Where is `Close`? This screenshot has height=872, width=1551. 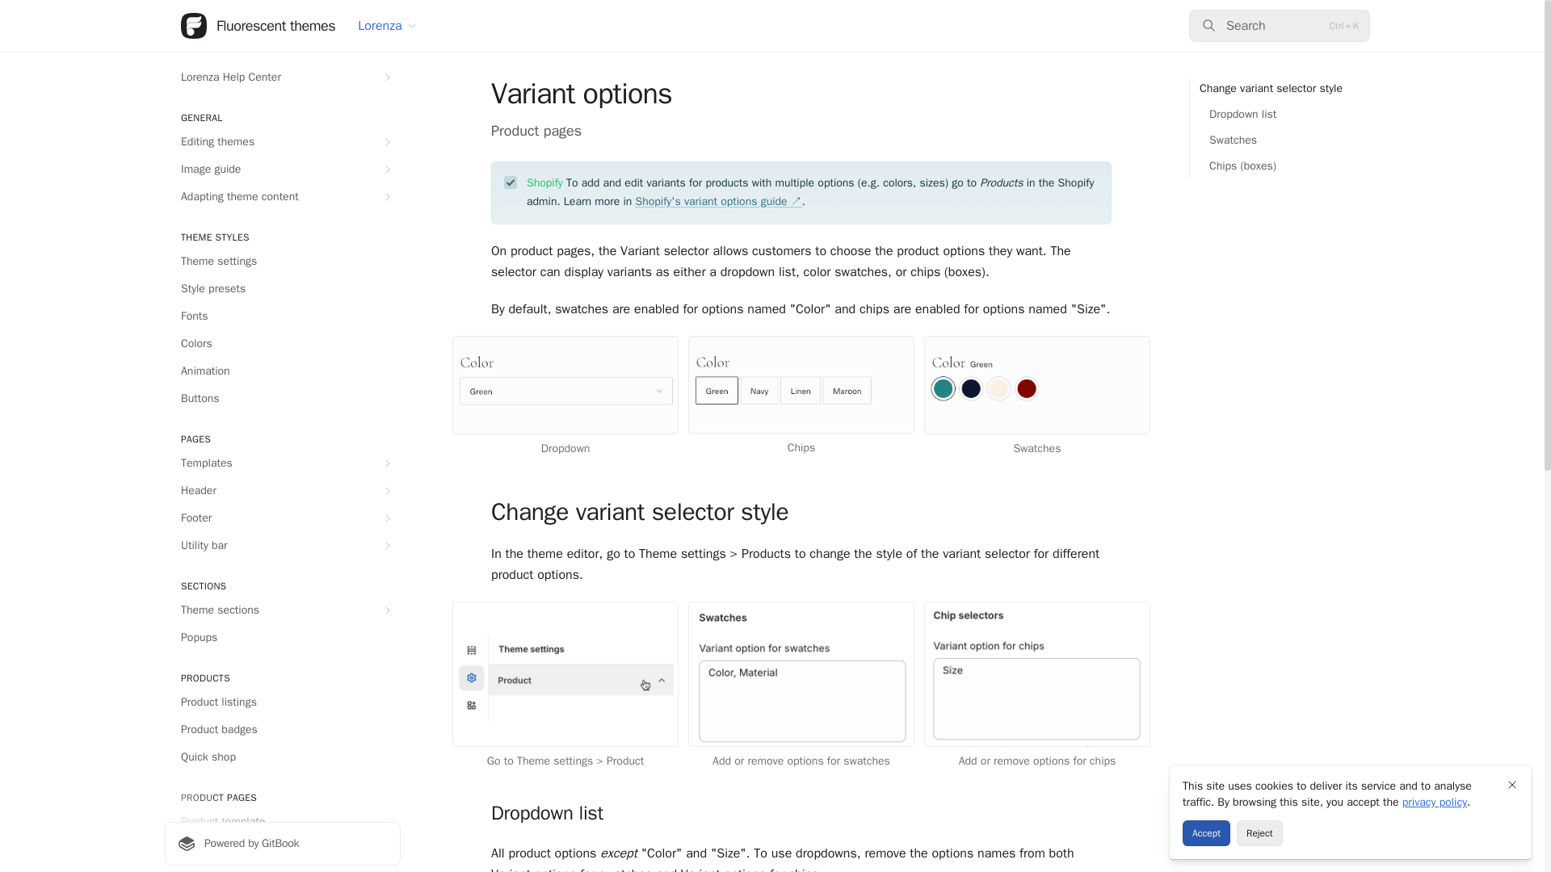
Close is located at coordinates (1512, 785).